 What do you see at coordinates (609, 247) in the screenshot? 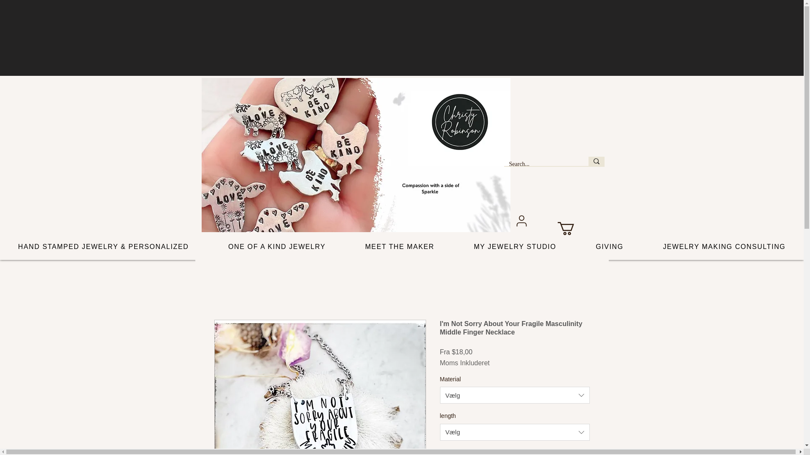
I see `GIVING` at bounding box center [609, 247].